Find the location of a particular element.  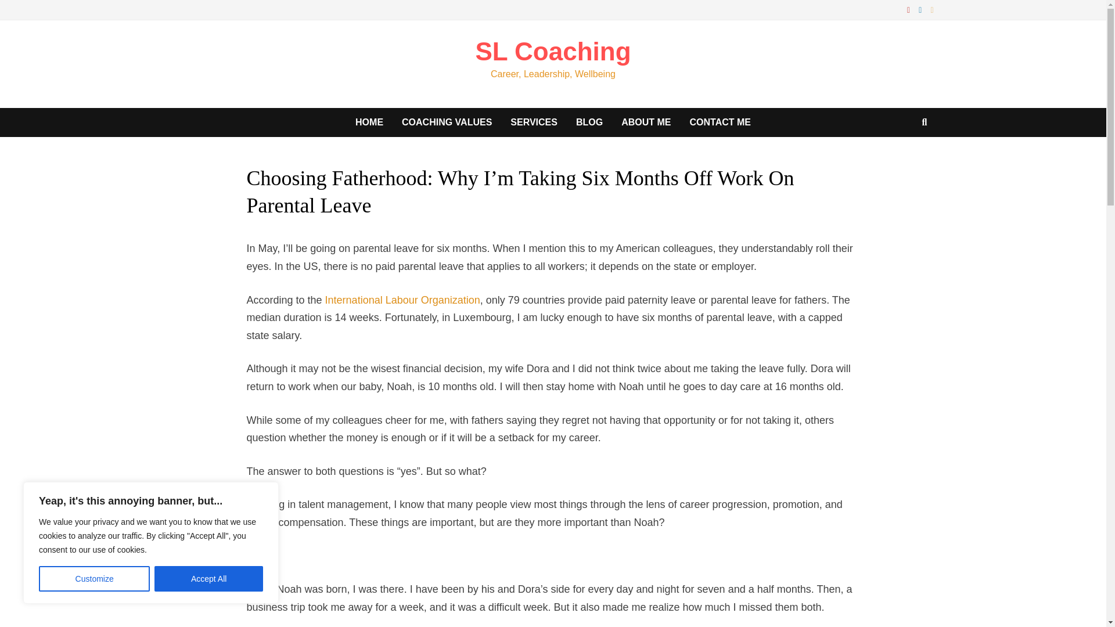

SL Coaching is located at coordinates (553, 51).